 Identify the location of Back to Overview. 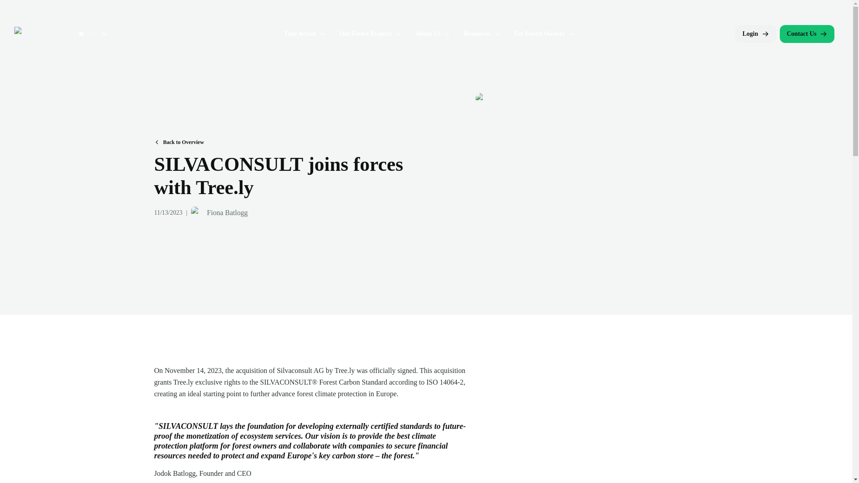
(179, 142).